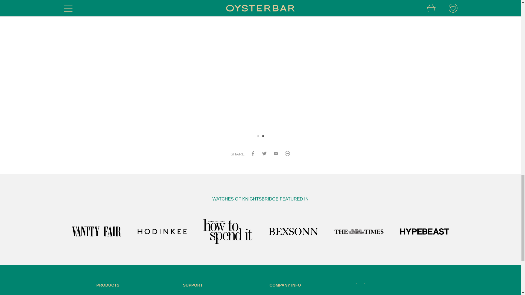  Describe the element at coordinates (276, 154) in the screenshot. I see `Email` at that location.